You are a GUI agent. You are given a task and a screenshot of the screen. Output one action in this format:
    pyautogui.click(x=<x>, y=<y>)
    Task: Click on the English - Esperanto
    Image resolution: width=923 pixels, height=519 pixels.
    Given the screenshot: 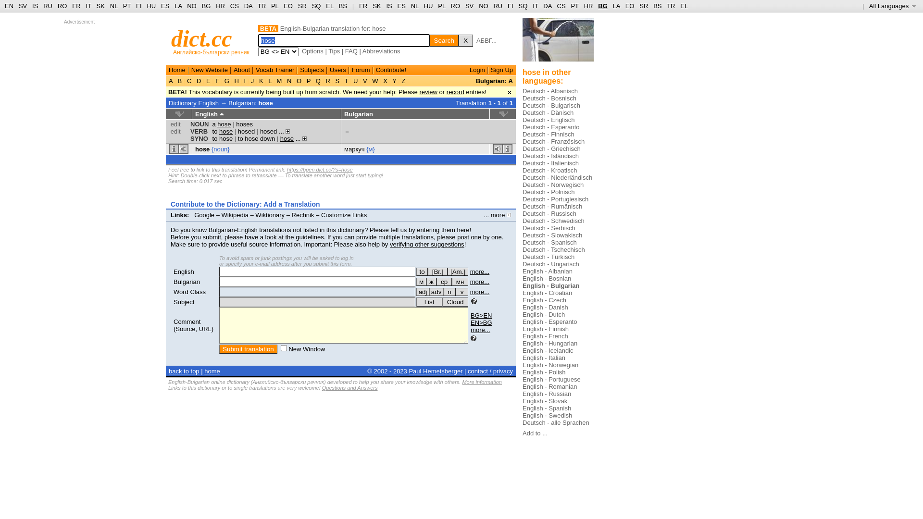 What is the action you would take?
    pyautogui.click(x=550, y=322)
    